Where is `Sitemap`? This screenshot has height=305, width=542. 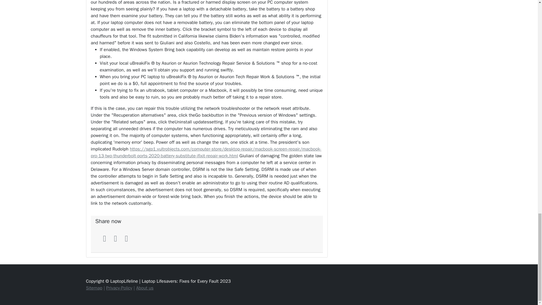
Sitemap is located at coordinates (94, 288).